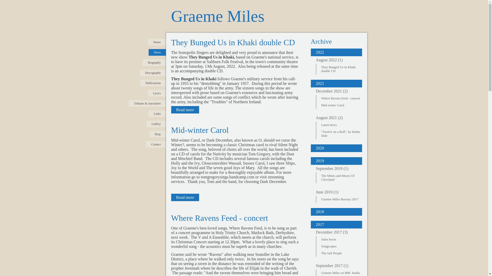 This screenshot has width=492, height=276. Describe the element at coordinates (336, 161) in the screenshot. I see `View Blog Posts From 2019` at that location.